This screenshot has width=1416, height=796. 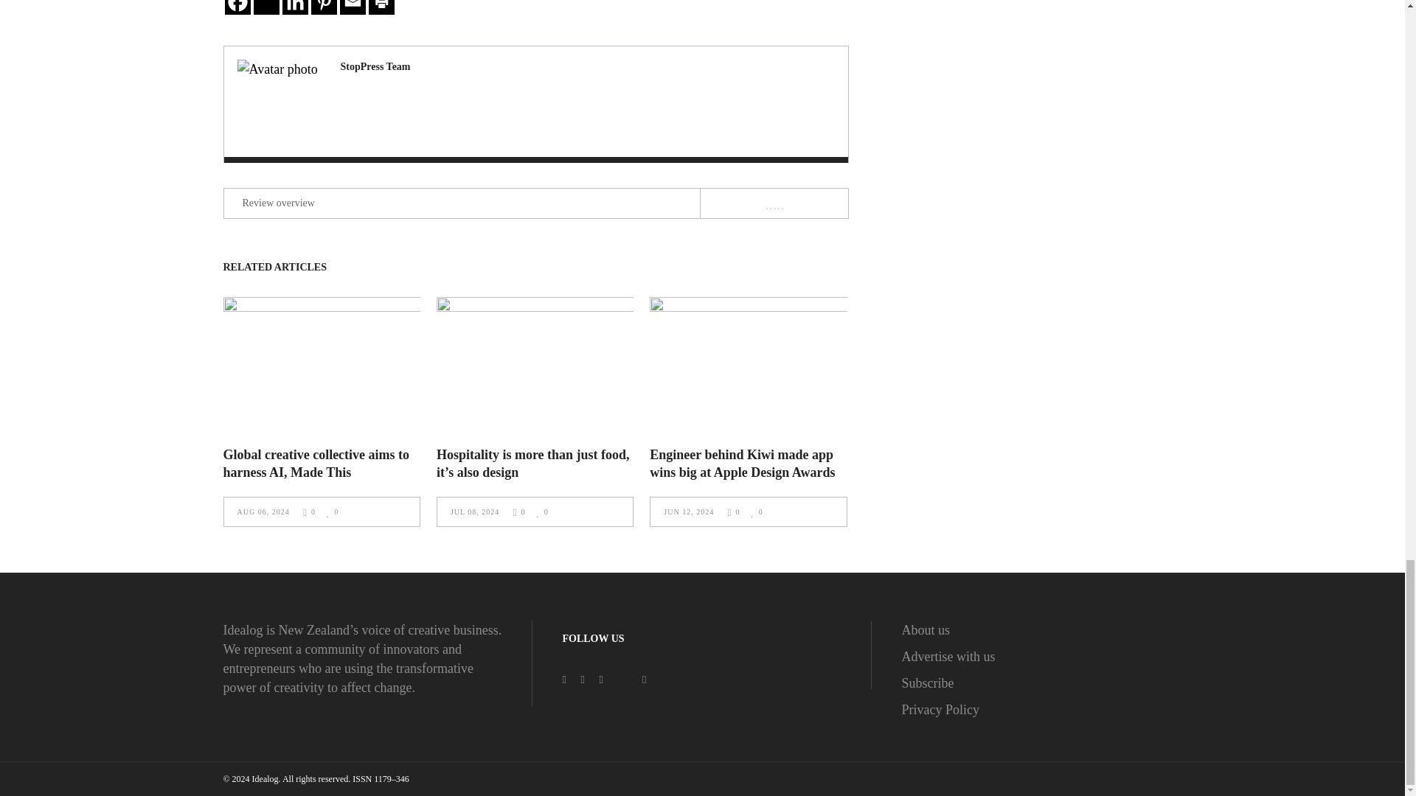 What do you see at coordinates (353, 7) in the screenshot?
I see `Email` at bounding box center [353, 7].